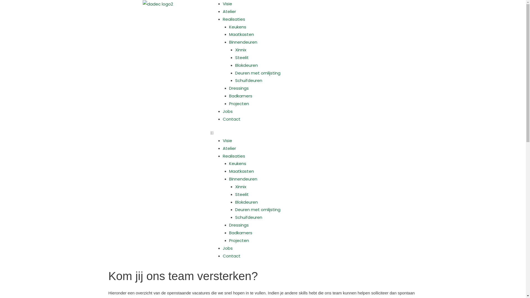 Image resolution: width=530 pixels, height=298 pixels. What do you see at coordinates (258, 73) in the screenshot?
I see `Deuren met omlijsting` at bounding box center [258, 73].